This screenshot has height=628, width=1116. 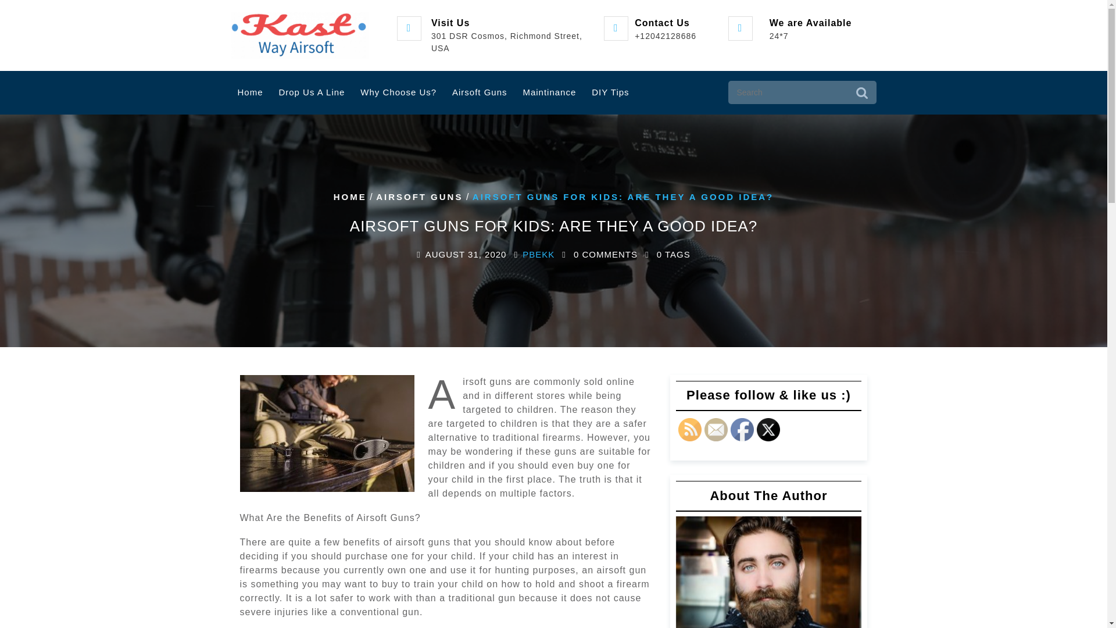 I want to click on Facebook, so click(x=742, y=430).